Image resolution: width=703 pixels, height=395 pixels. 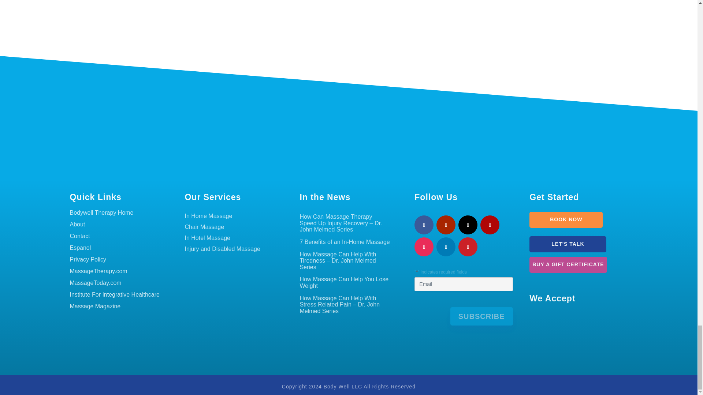 I want to click on SUBSCRIBE, so click(x=482, y=316).